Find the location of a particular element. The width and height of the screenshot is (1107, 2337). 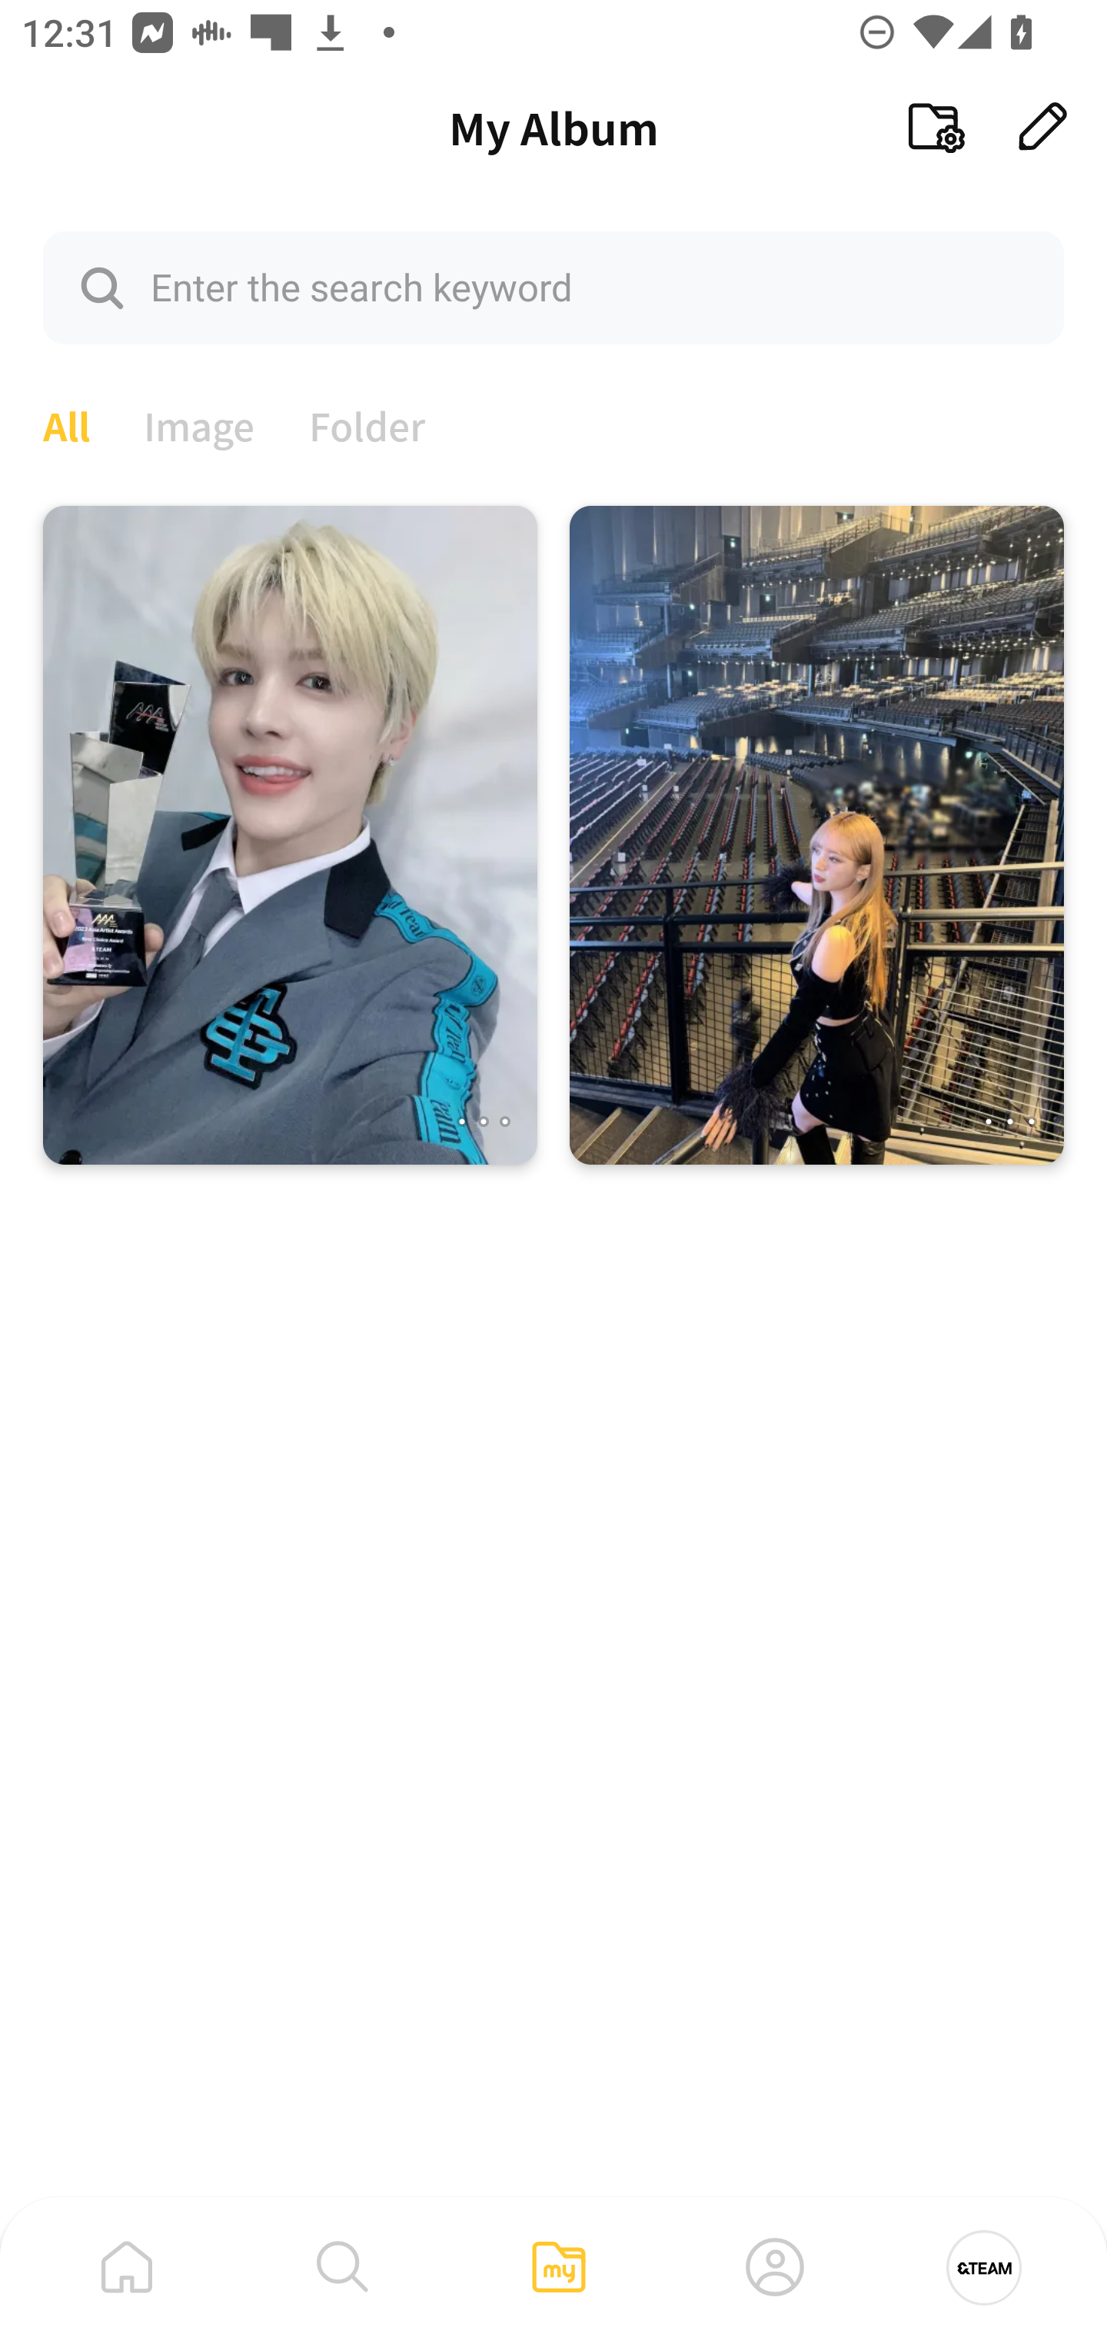

Folder is located at coordinates (367, 424).